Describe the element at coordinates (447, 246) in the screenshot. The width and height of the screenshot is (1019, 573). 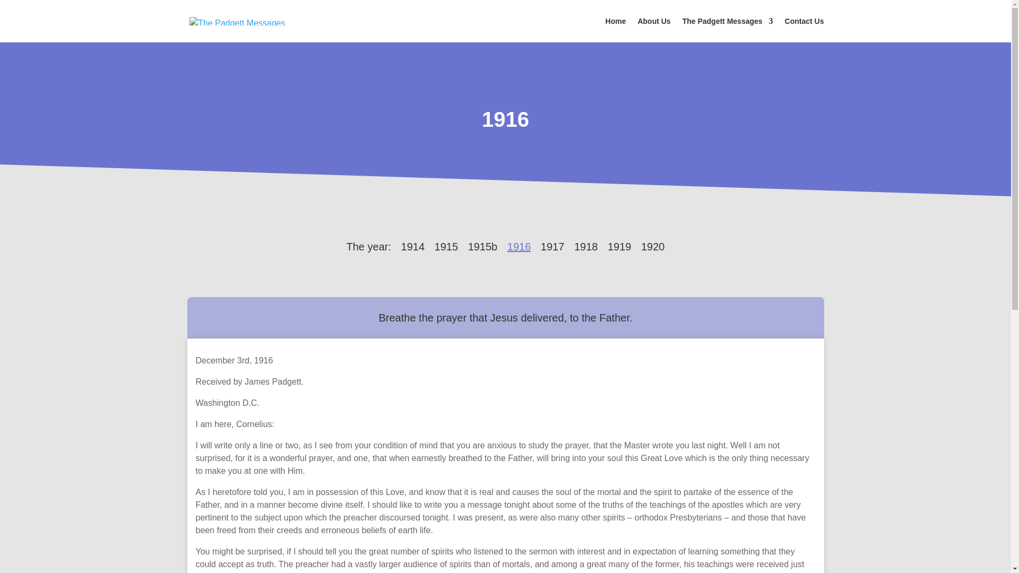
I see `1915` at that location.